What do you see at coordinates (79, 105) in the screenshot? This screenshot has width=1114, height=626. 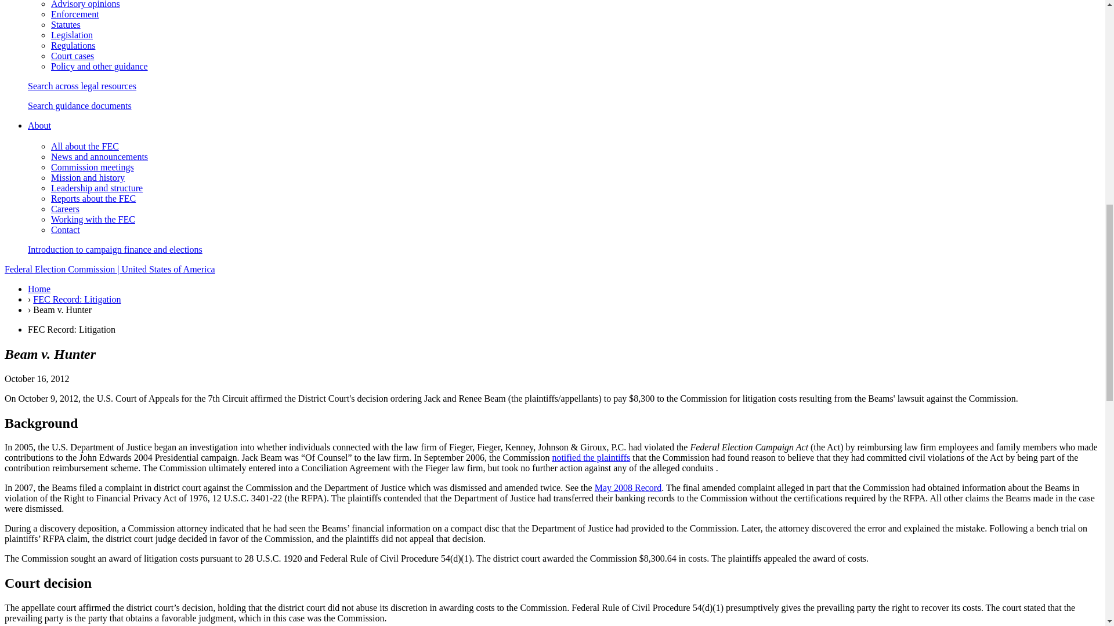 I see `Search guidance documents` at bounding box center [79, 105].